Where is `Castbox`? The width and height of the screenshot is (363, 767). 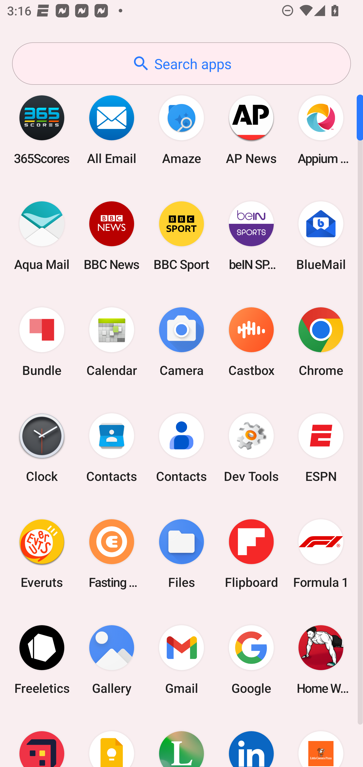
Castbox is located at coordinates (251, 342).